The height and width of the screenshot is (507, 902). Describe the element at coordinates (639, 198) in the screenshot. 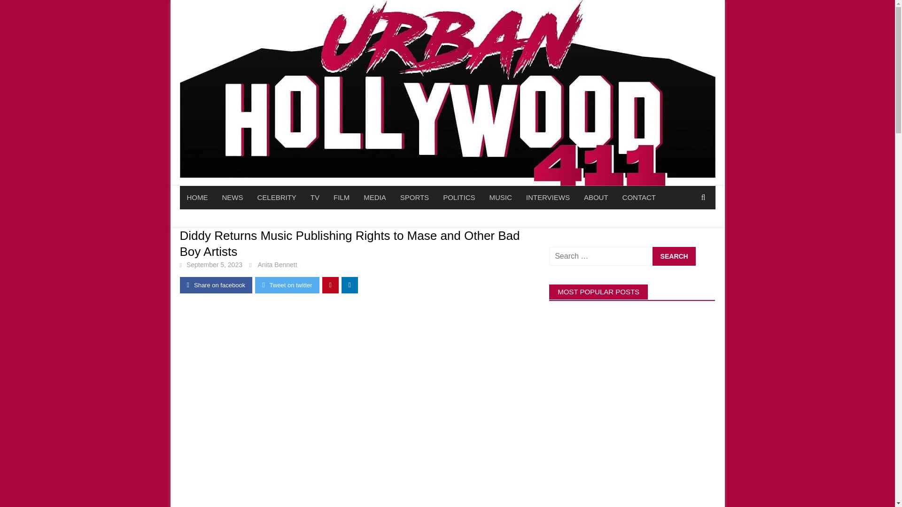

I see `CONTACT` at that location.